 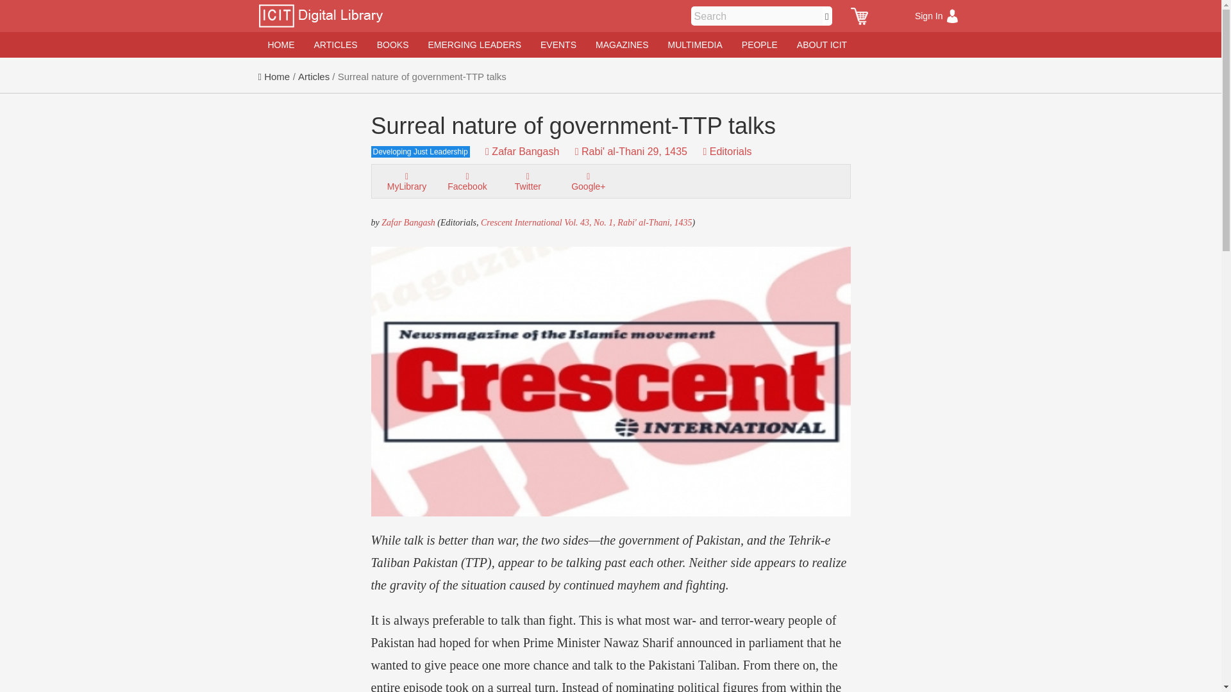 What do you see at coordinates (426, 147) in the screenshot?
I see `Developing Just Leadership` at bounding box center [426, 147].